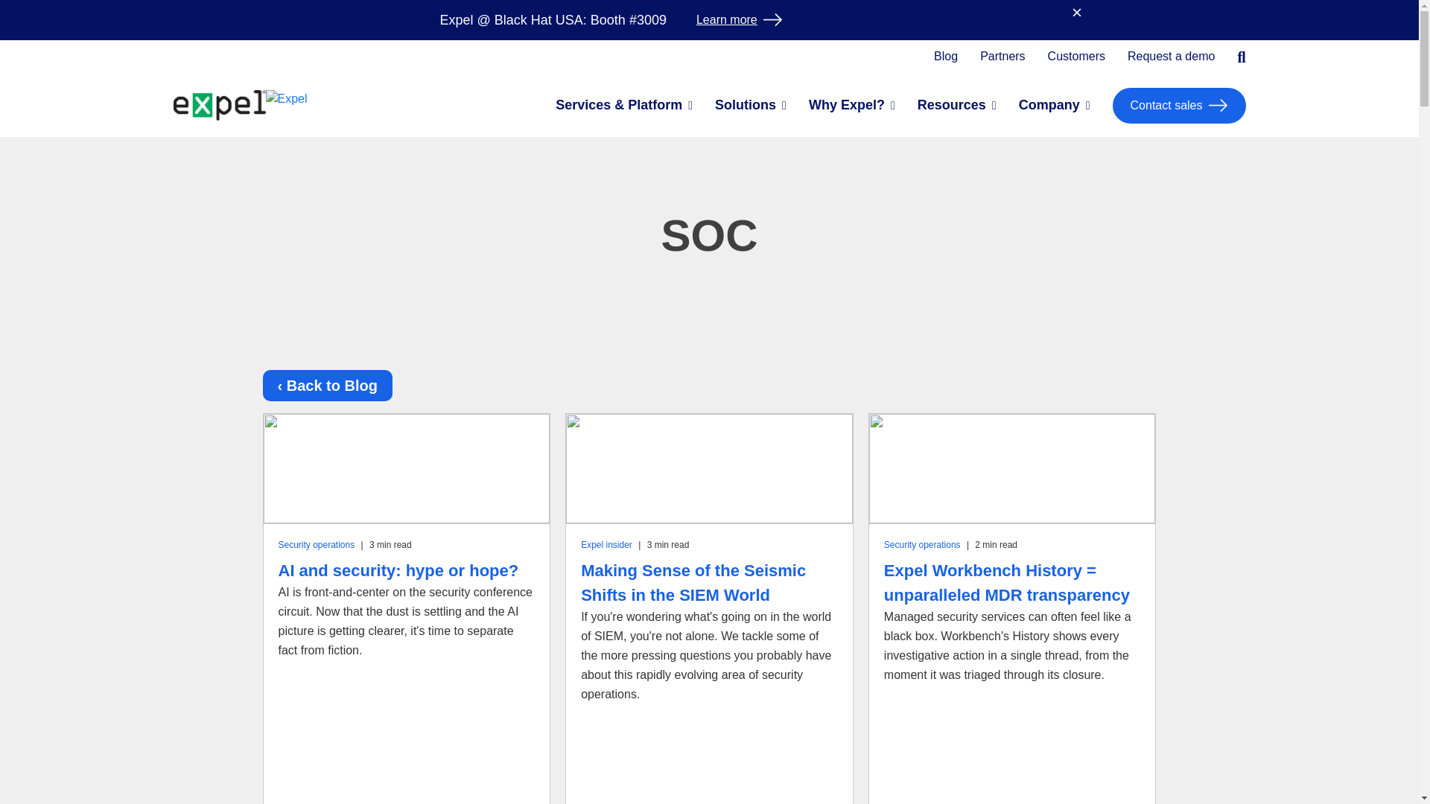  I want to click on Customers, so click(1077, 57).